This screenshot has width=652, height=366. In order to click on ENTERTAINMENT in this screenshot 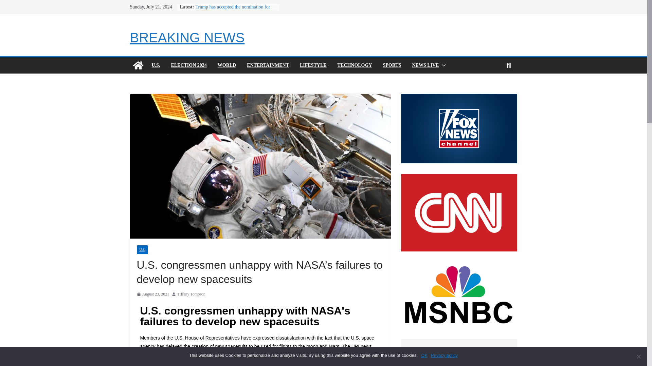, I will do `click(268, 65)`.